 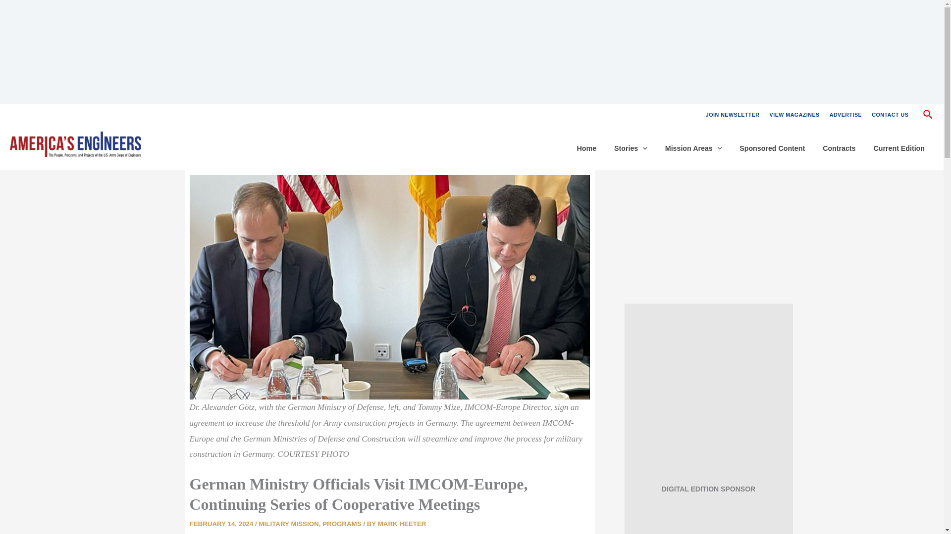 I want to click on Sponsored Content, so click(x=772, y=148).